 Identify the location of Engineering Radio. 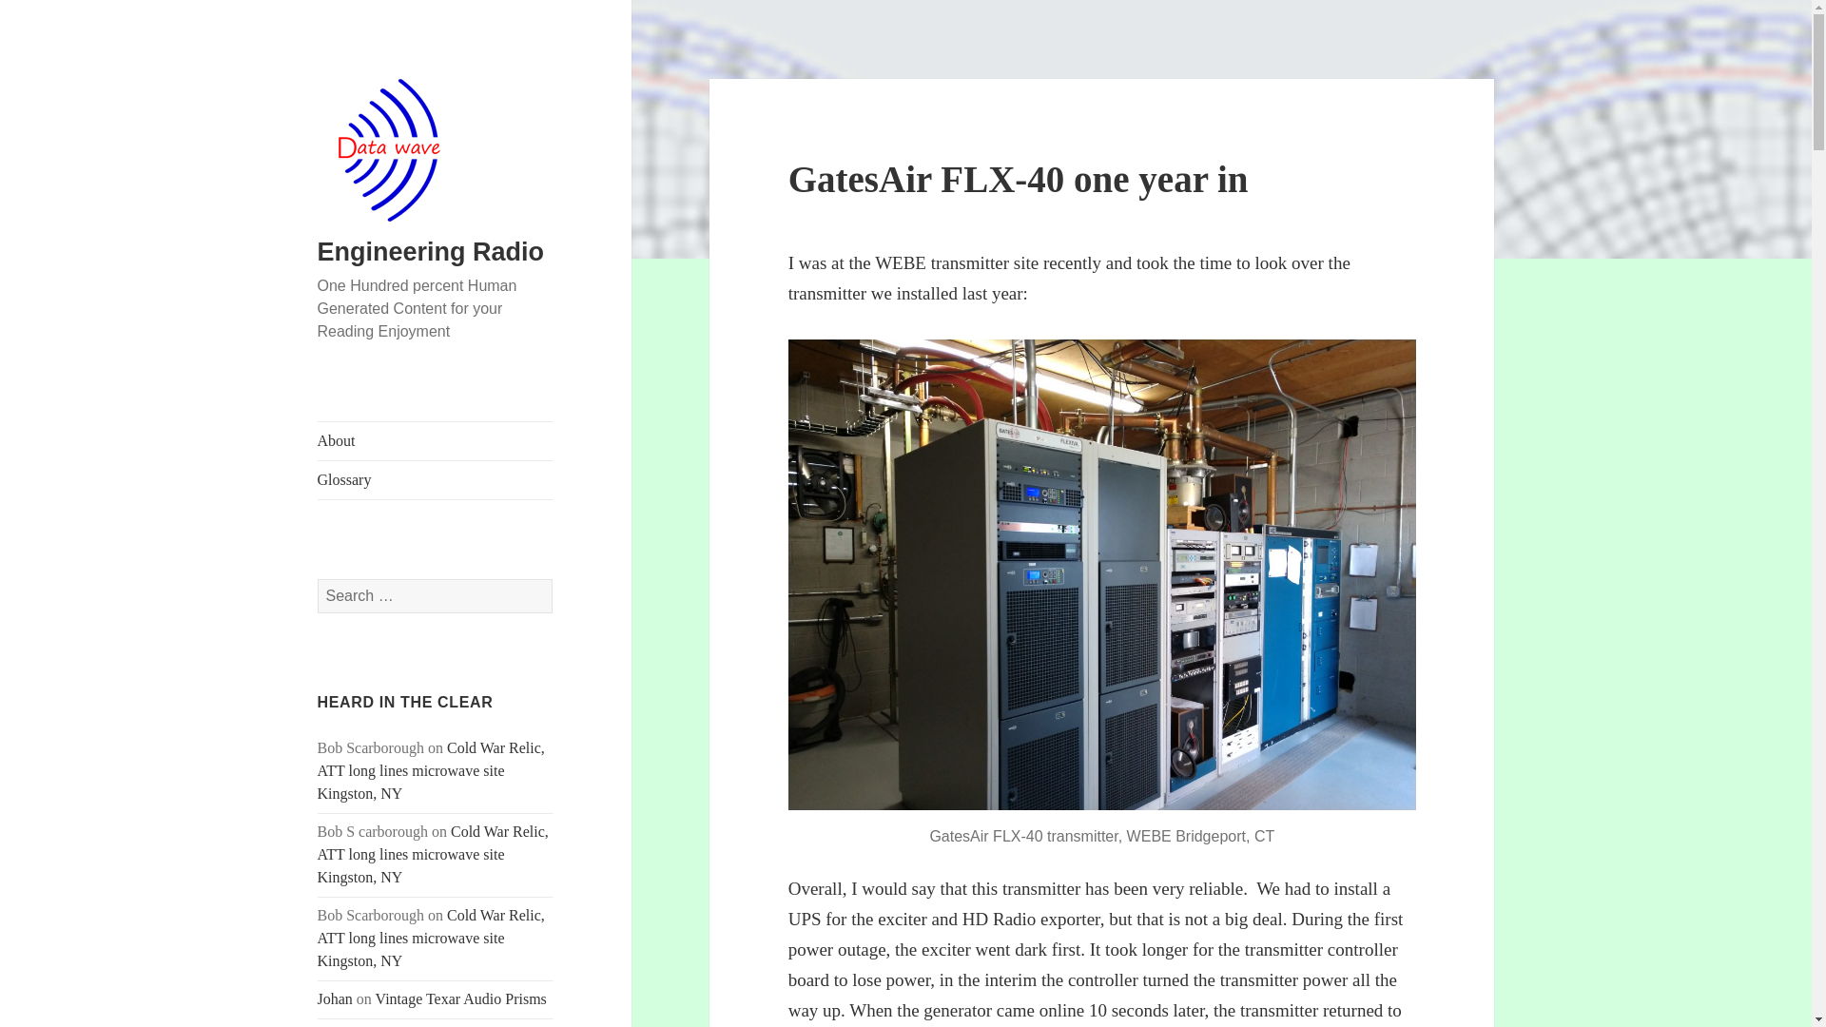
(431, 251).